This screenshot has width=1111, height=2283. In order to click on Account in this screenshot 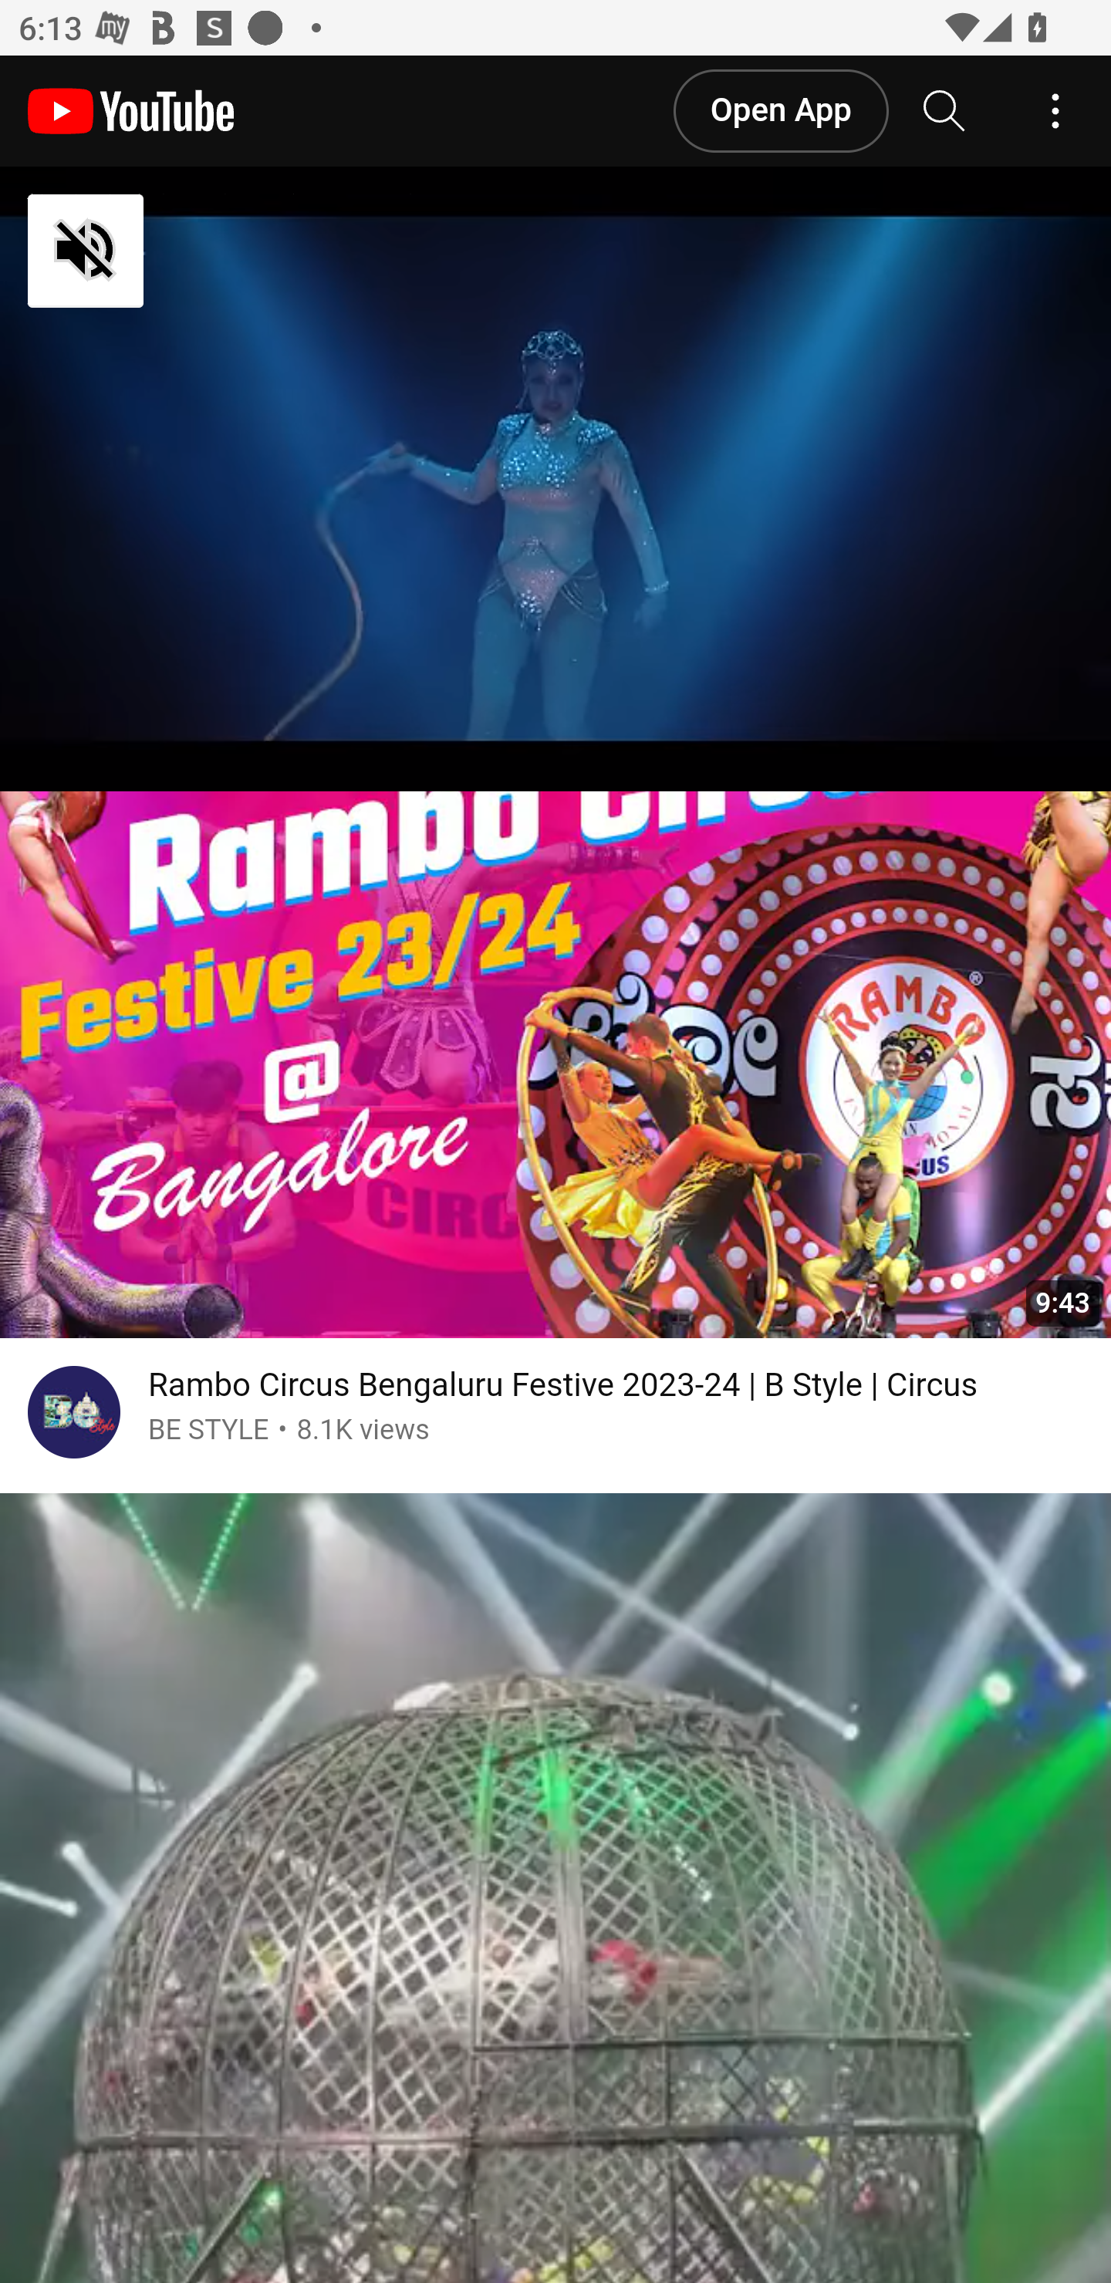, I will do `click(1055, 112)`.